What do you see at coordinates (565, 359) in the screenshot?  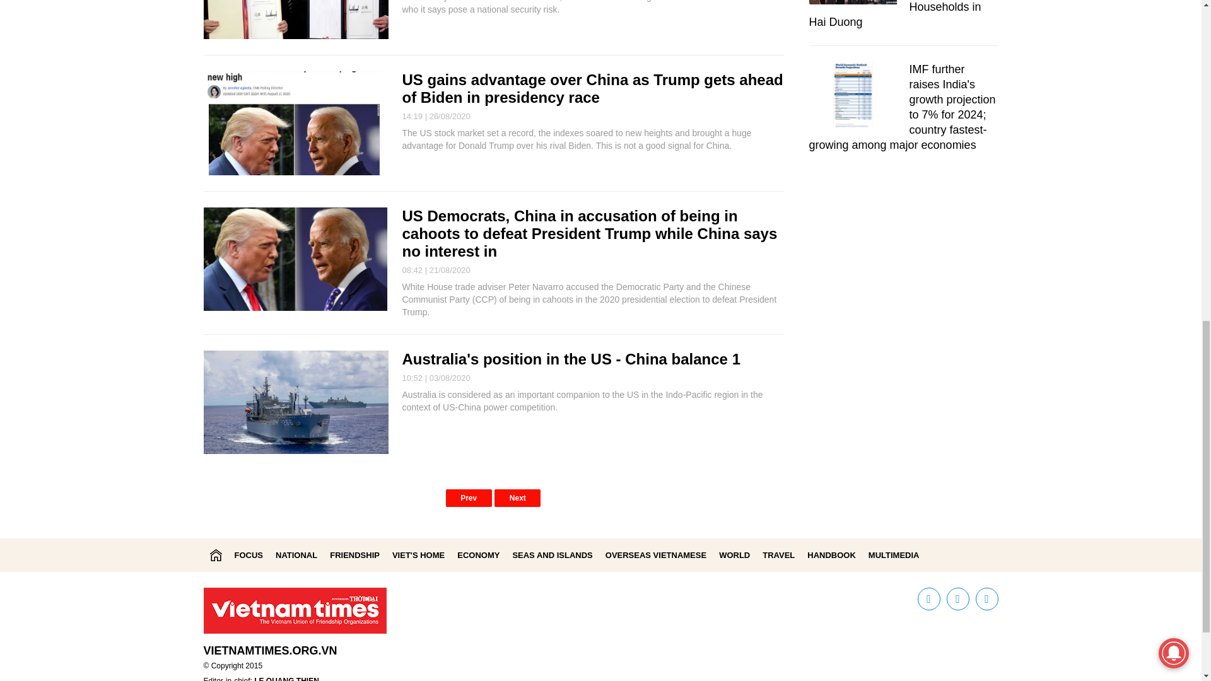 I see `Australia's position in the US - China balance` at bounding box center [565, 359].